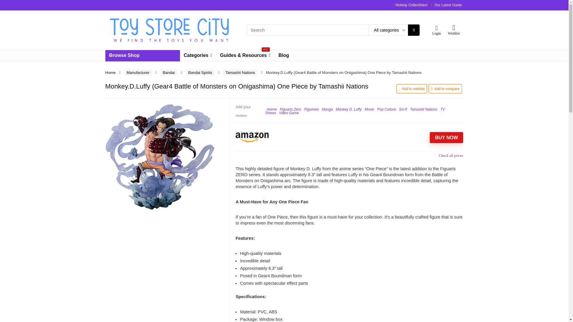 Image resolution: width=573 pixels, height=322 pixels. Describe the element at coordinates (327, 109) in the screenshot. I see `View all posts in Manga` at that location.